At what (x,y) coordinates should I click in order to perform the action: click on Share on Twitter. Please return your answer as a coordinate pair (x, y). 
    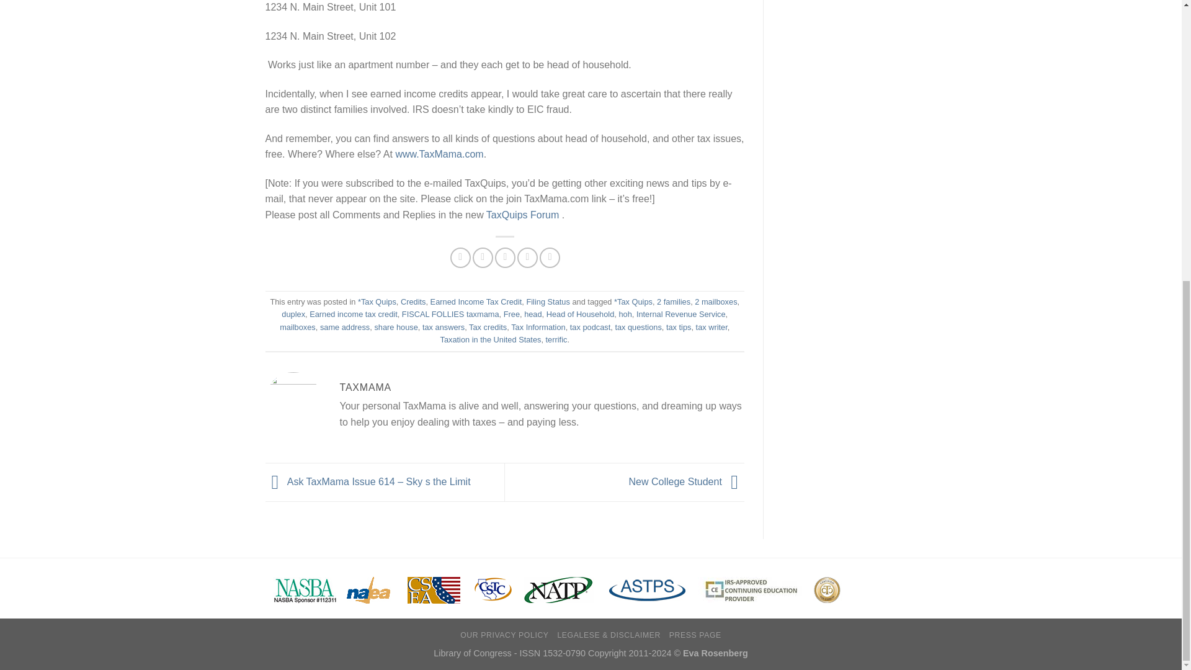
    Looking at the image, I should click on (483, 257).